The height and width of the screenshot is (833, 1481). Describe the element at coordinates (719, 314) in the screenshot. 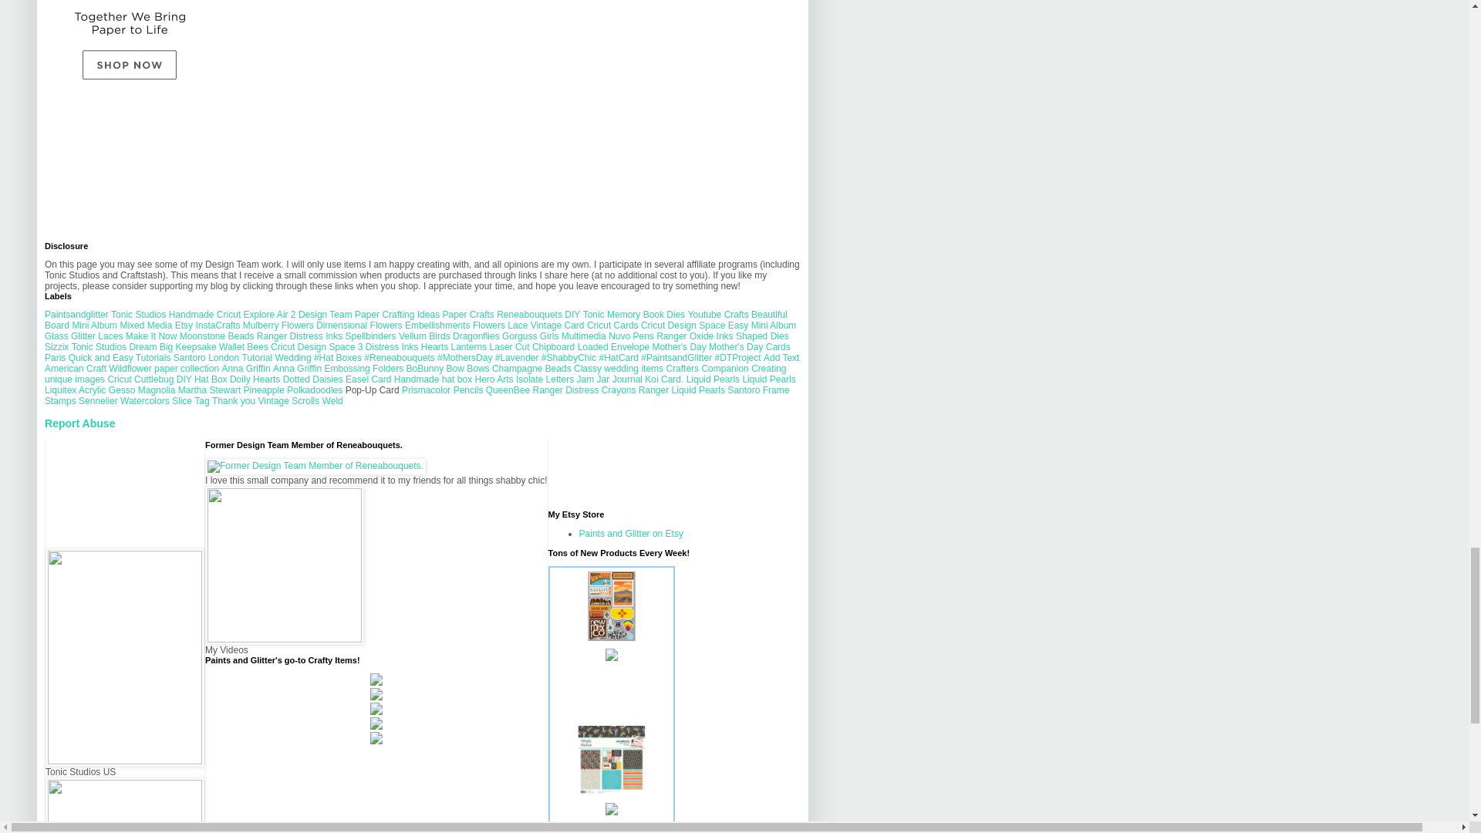

I see `Youtube Crafts` at that location.